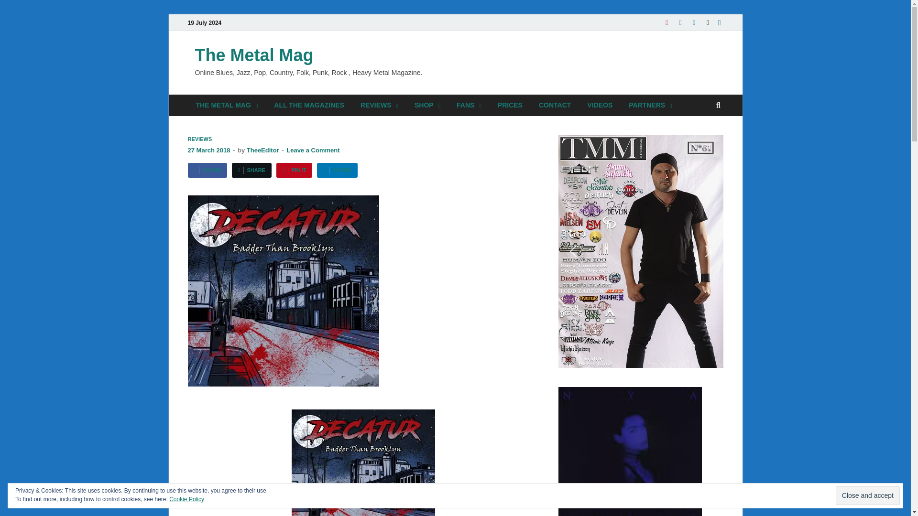  I want to click on SHOP, so click(427, 105).